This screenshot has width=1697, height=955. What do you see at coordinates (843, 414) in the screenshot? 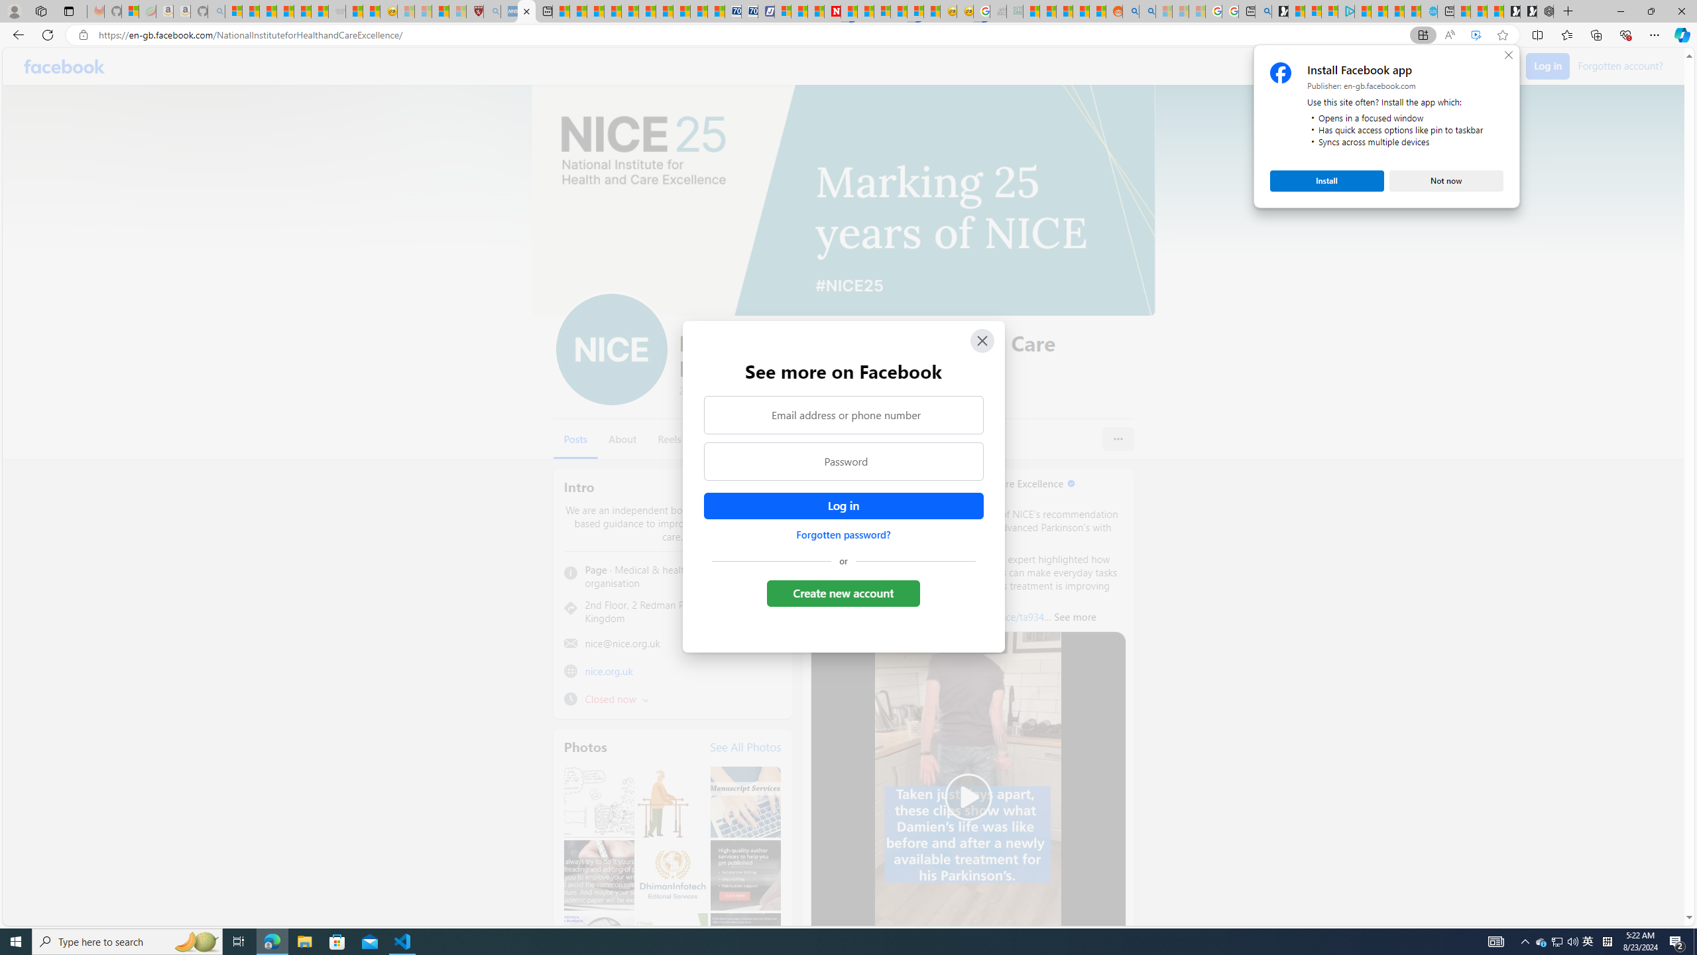
I see `Email address or phone number` at bounding box center [843, 414].